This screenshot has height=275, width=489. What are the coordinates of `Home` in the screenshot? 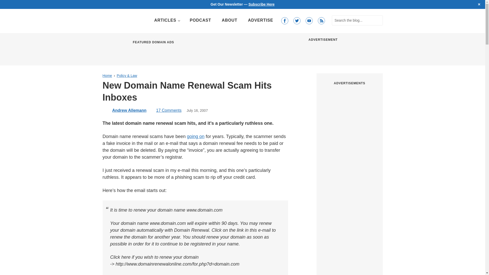 It's located at (107, 75).